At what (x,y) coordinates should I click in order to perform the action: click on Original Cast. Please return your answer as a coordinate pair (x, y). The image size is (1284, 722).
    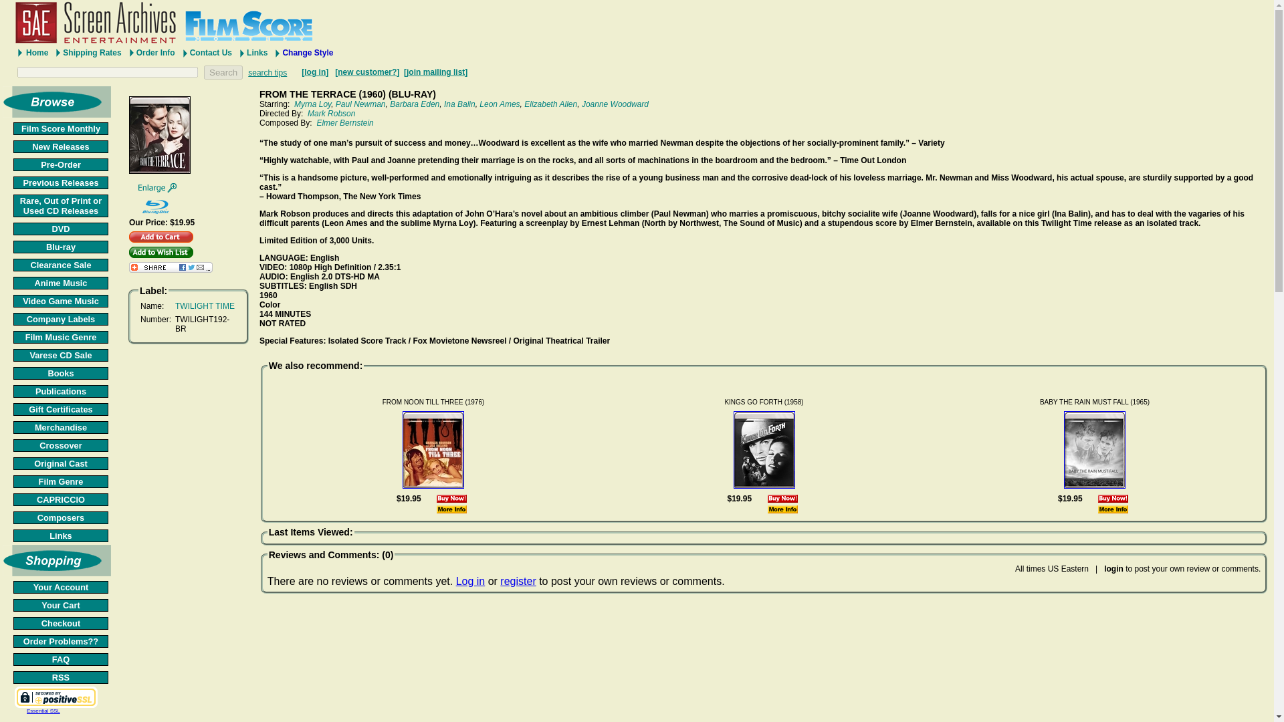
    Looking at the image, I should click on (60, 463).